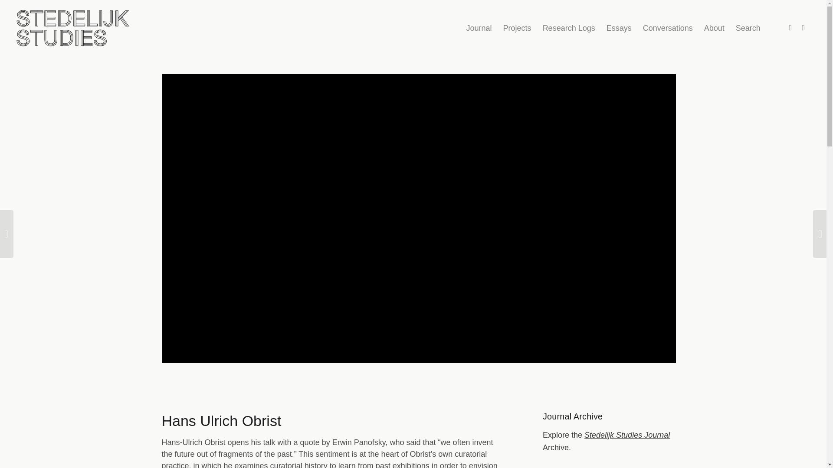 The image size is (833, 468). I want to click on Journal, so click(479, 28).